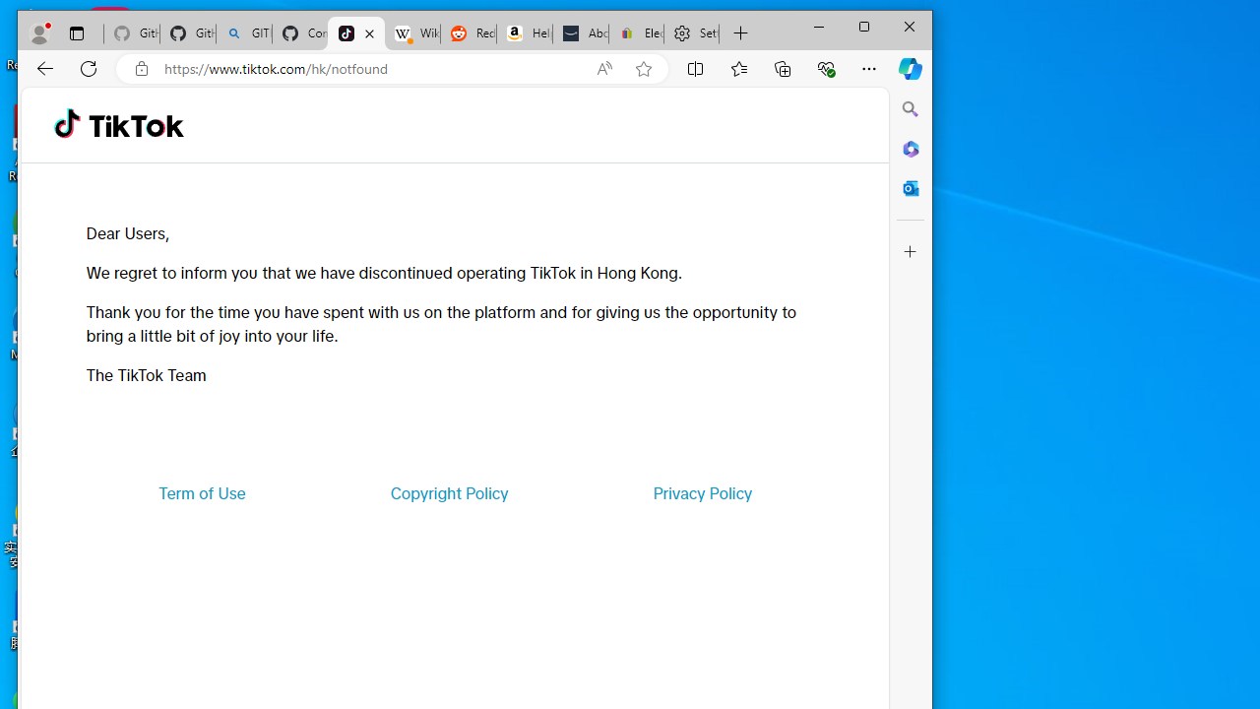  What do you see at coordinates (356, 33) in the screenshot?
I see `TikTok` at bounding box center [356, 33].